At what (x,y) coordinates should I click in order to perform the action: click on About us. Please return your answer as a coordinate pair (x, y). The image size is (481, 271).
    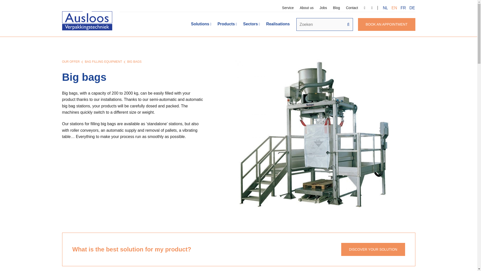
    Looking at the image, I should click on (307, 8).